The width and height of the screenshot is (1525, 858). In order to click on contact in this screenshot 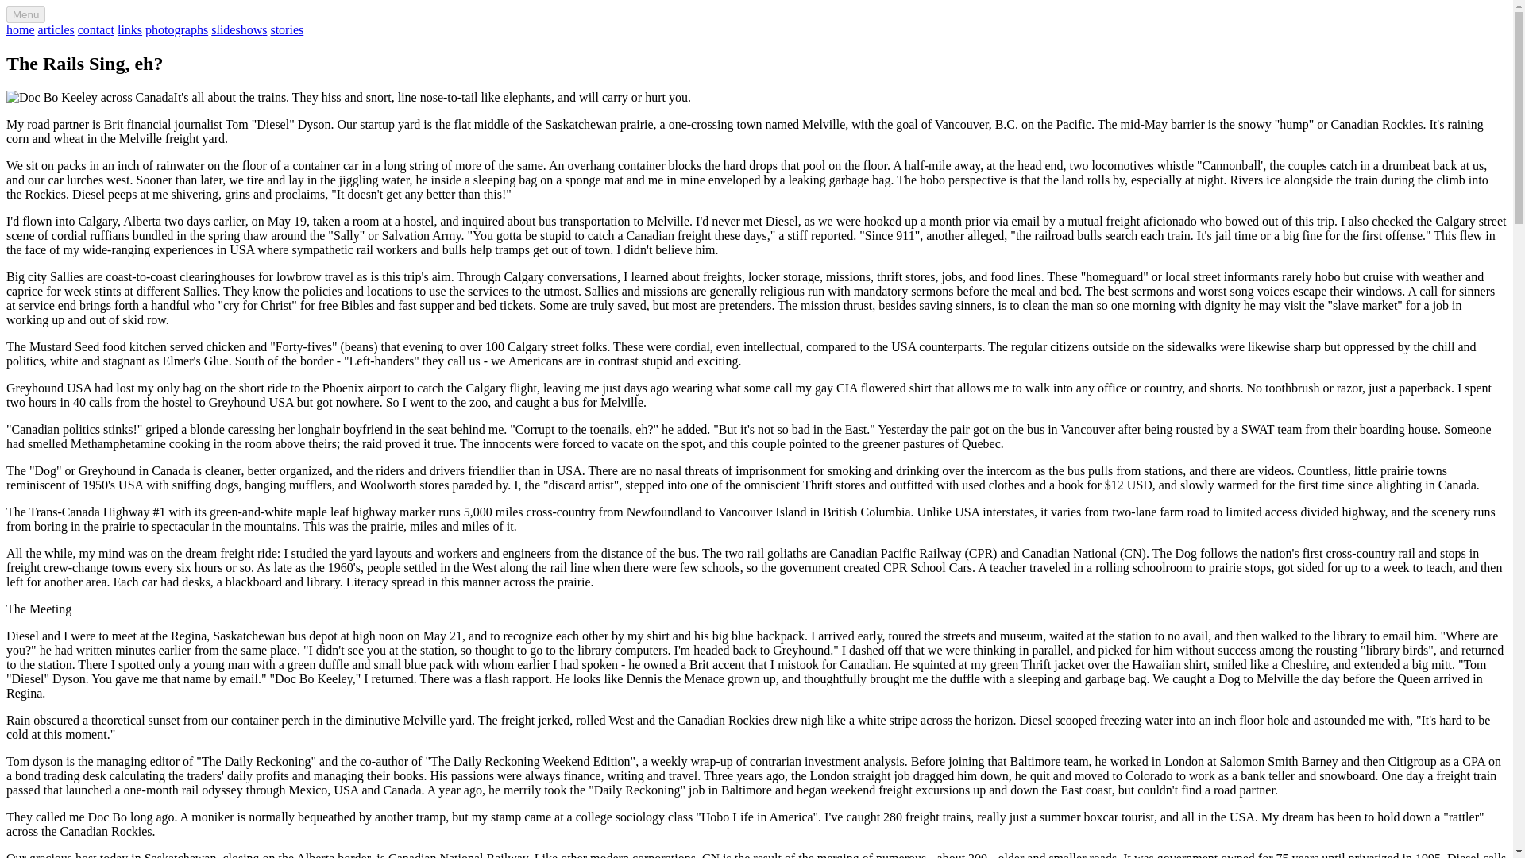, I will do `click(95, 30)`.